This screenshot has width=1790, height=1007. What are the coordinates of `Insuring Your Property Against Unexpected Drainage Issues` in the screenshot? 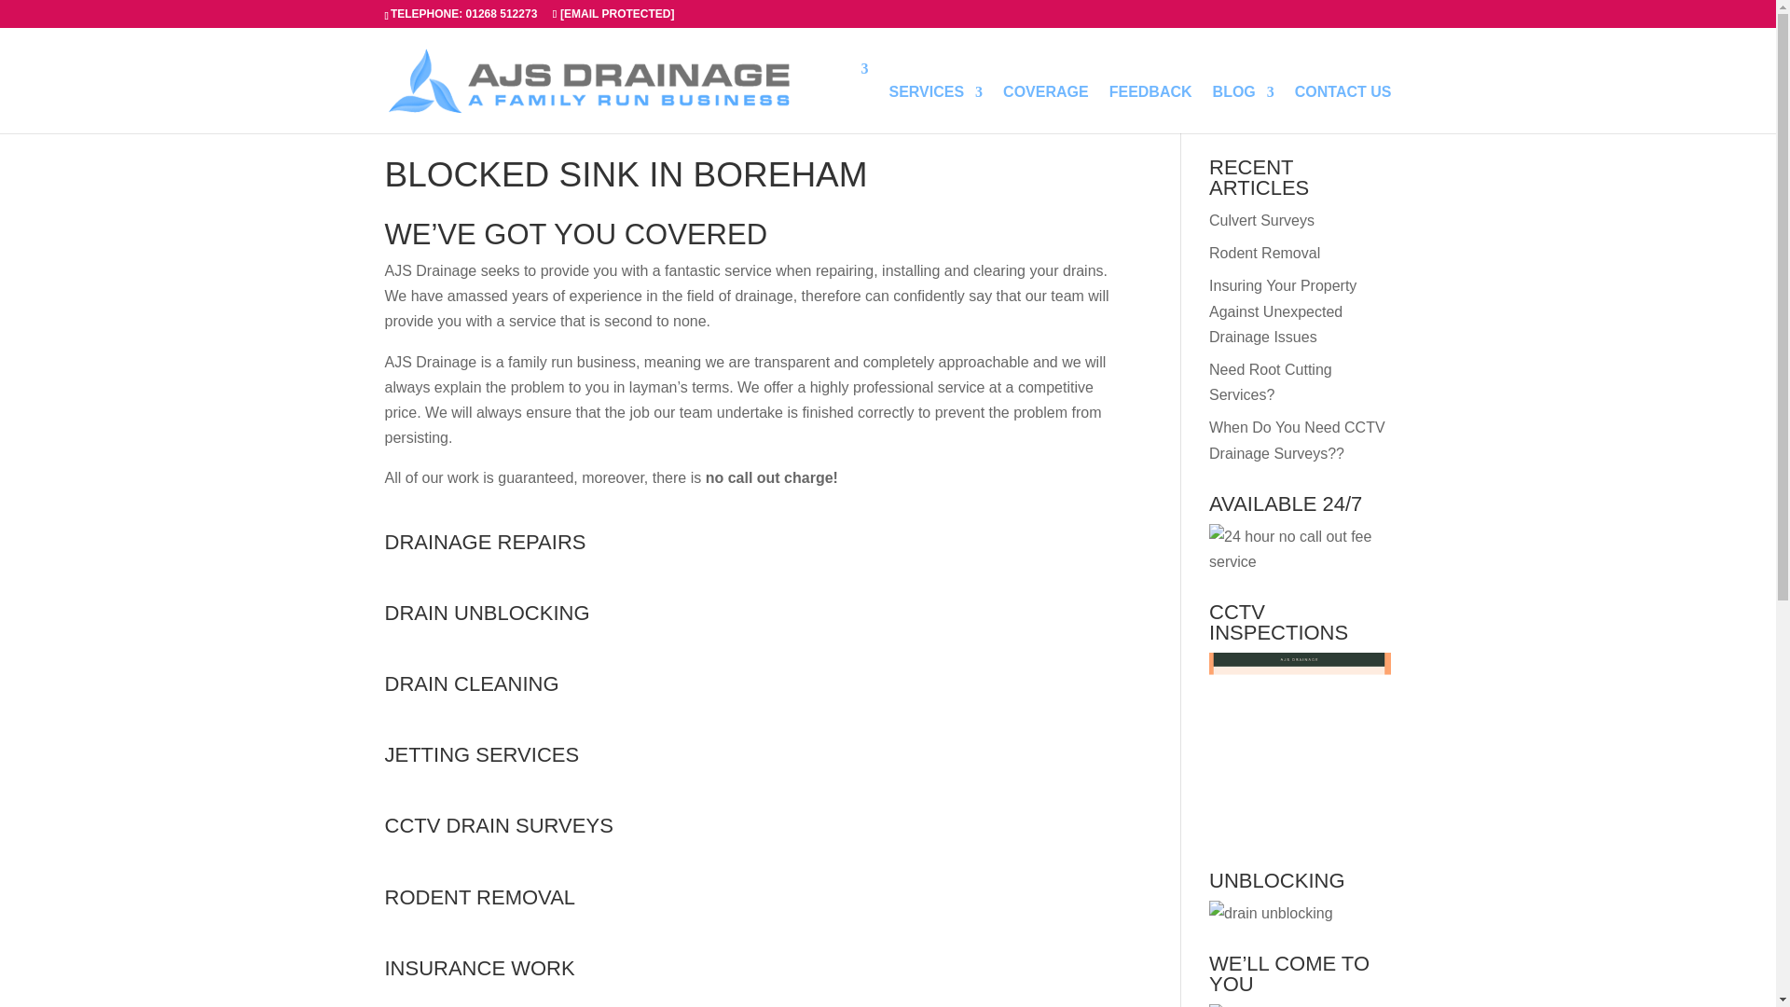 It's located at (1283, 311).